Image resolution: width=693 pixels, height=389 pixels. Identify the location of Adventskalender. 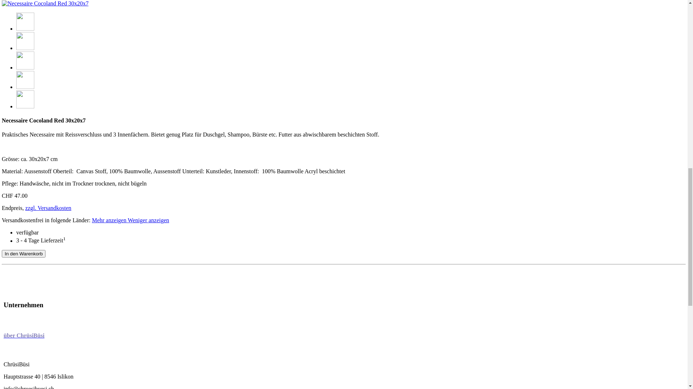
(48, 230).